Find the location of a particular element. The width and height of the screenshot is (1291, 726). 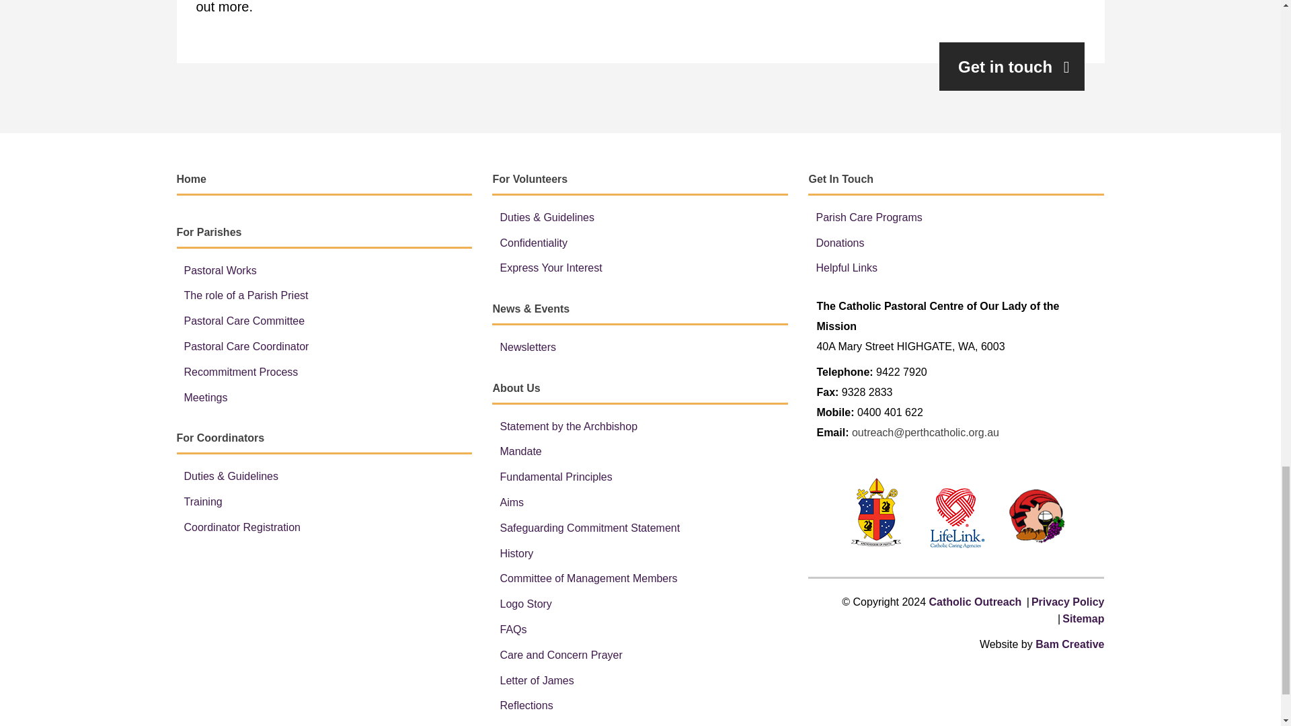

Go to the Catholic Outreach Homepage is located at coordinates (976, 601).